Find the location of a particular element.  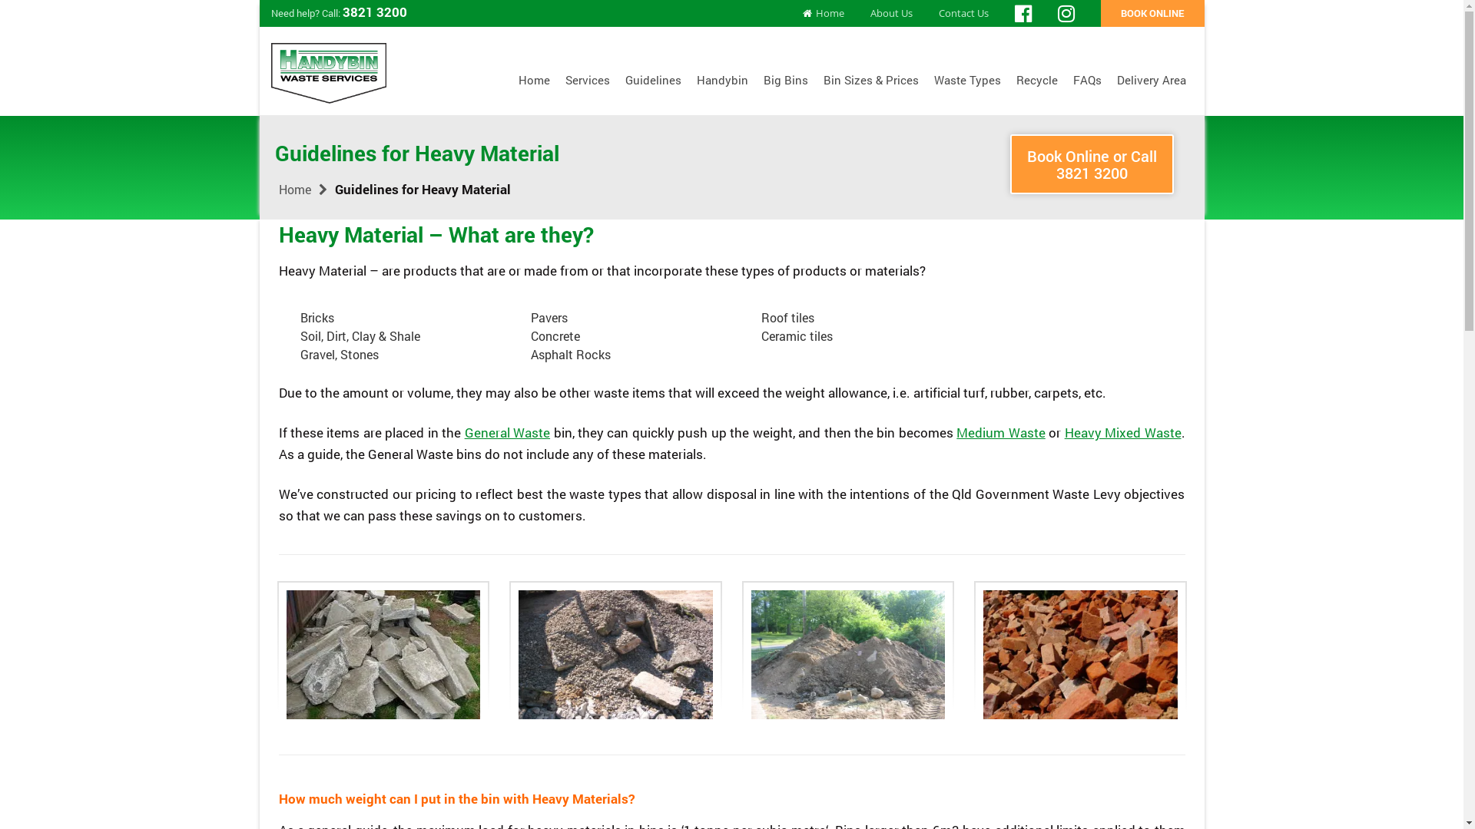

General Waste is located at coordinates (507, 433).